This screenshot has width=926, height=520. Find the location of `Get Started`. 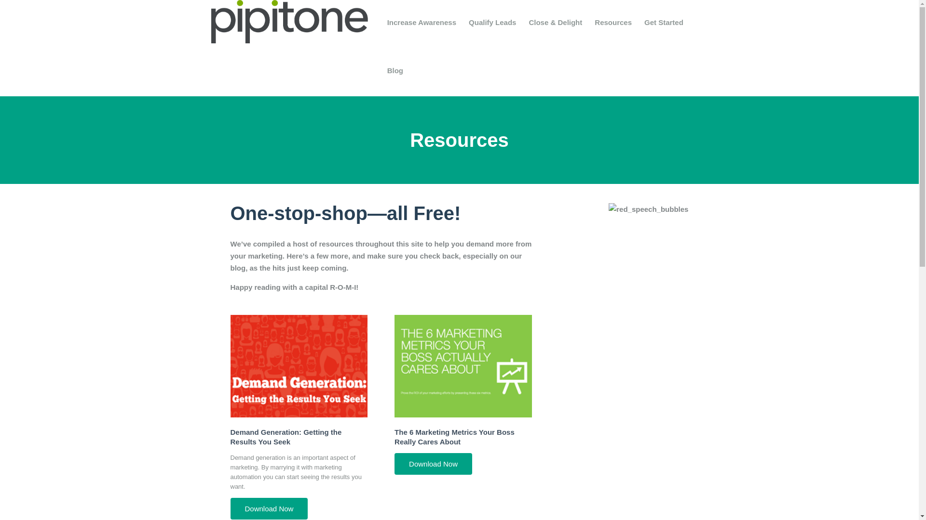

Get Started is located at coordinates (664, 22).